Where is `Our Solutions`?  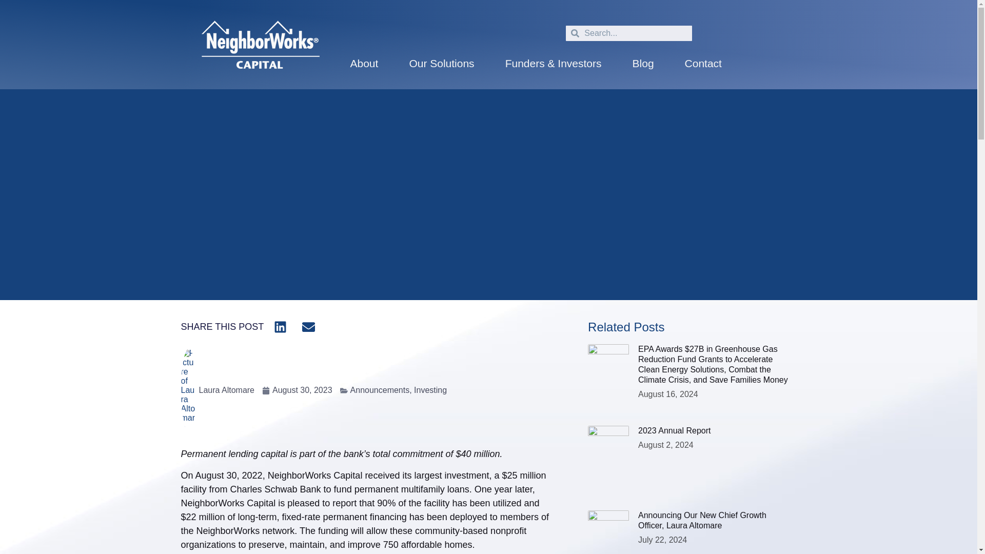 Our Solutions is located at coordinates (441, 63).